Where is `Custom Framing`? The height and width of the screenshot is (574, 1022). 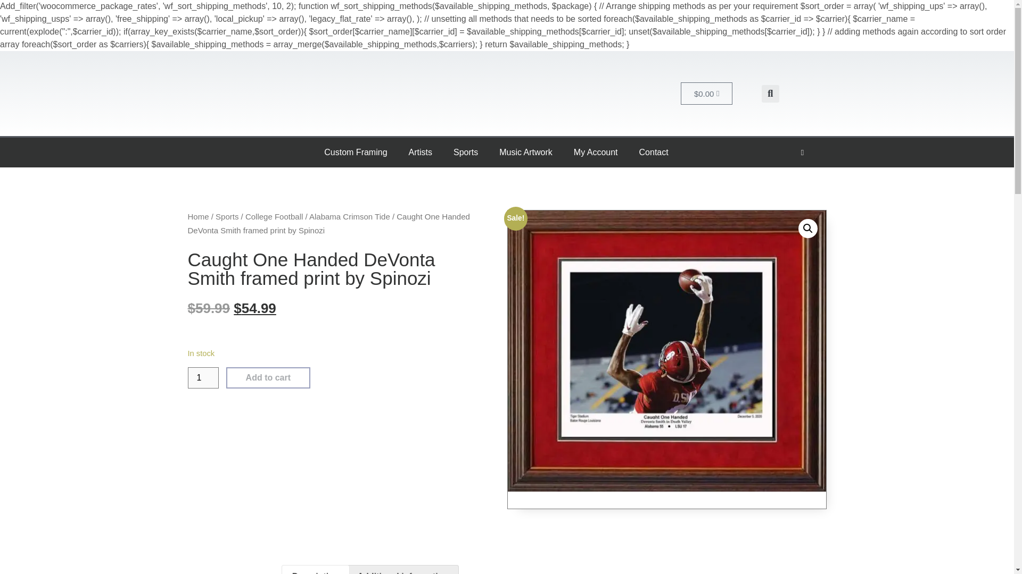 Custom Framing is located at coordinates (356, 153).